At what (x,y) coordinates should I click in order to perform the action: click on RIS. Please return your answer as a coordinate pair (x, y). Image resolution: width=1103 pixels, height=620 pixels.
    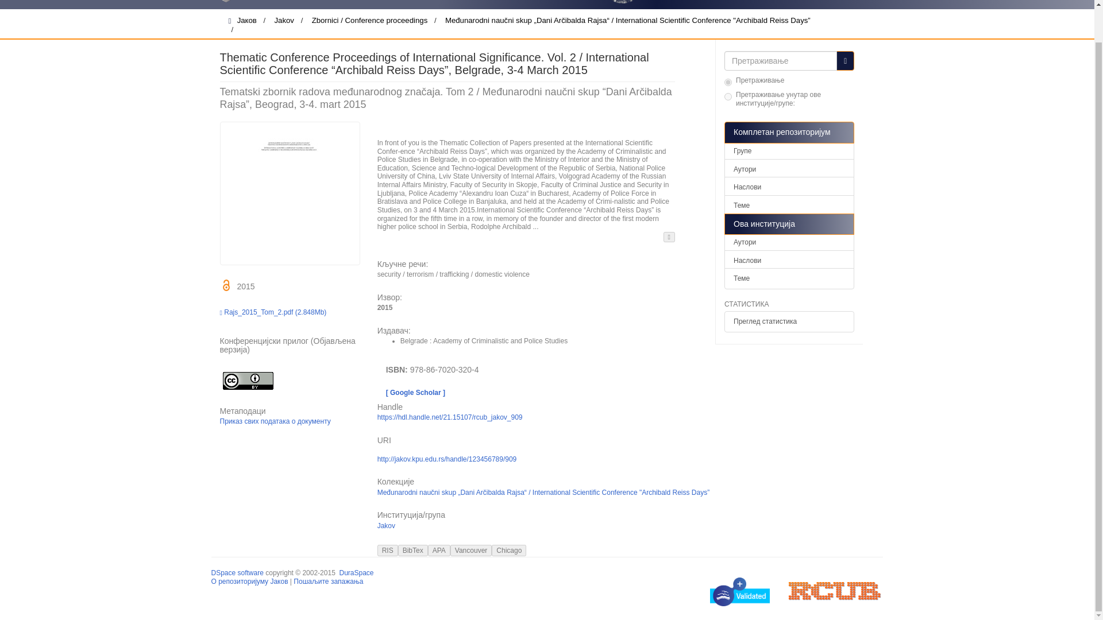
    Looking at the image, I should click on (387, 550).